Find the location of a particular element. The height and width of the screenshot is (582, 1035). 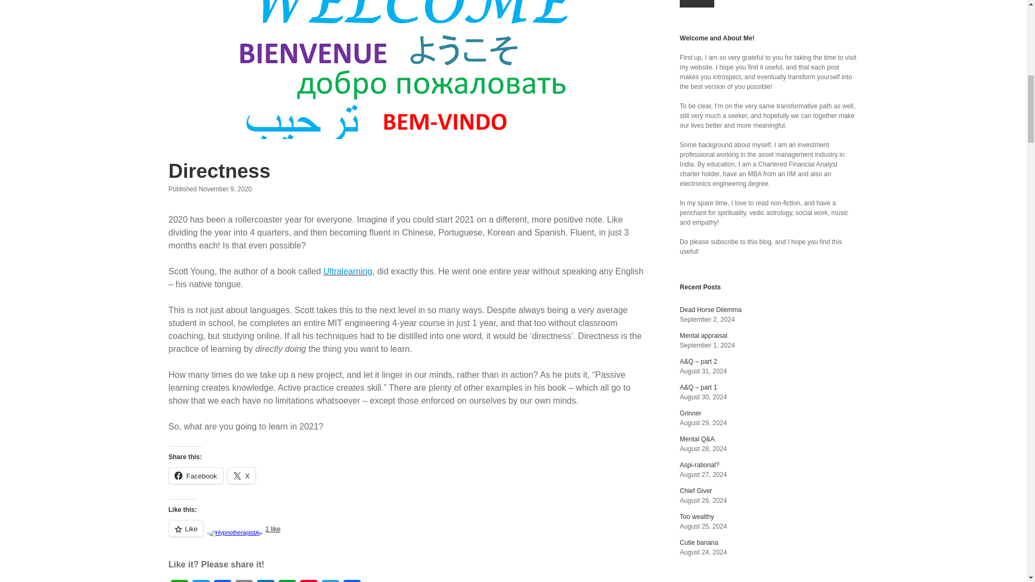

Click to share on Facebook is located at coordinates (195, 475).